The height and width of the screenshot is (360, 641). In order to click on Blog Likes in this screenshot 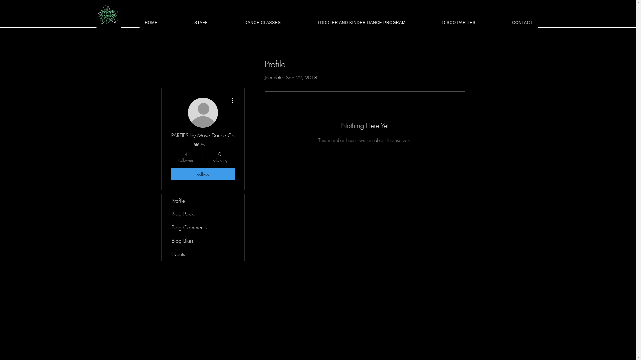, I will do `click(203, 241)`.